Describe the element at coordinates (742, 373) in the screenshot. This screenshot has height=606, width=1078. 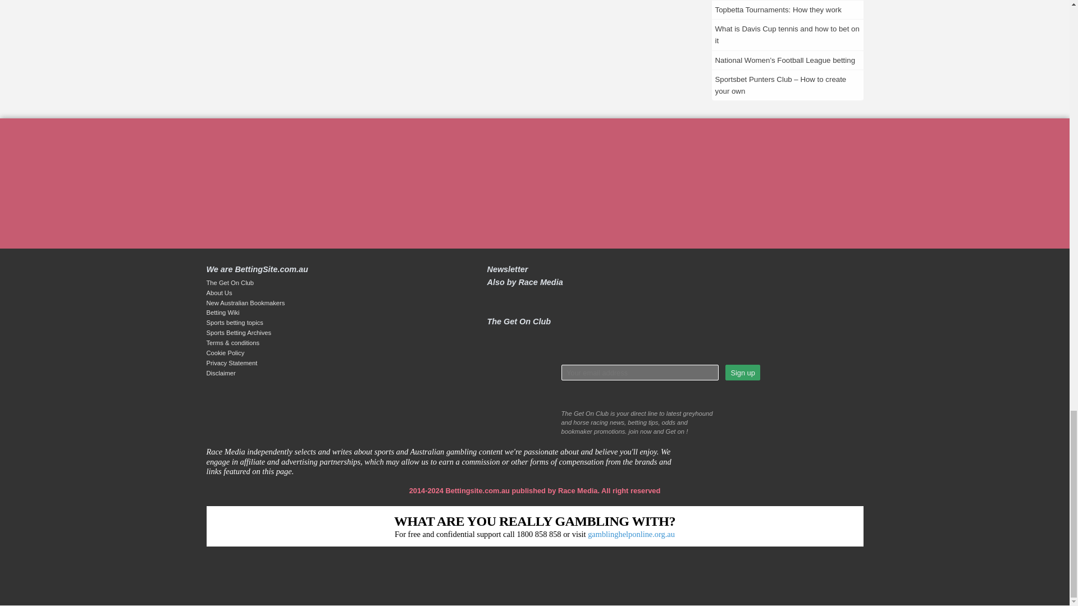
I see `Sign up` at that location.